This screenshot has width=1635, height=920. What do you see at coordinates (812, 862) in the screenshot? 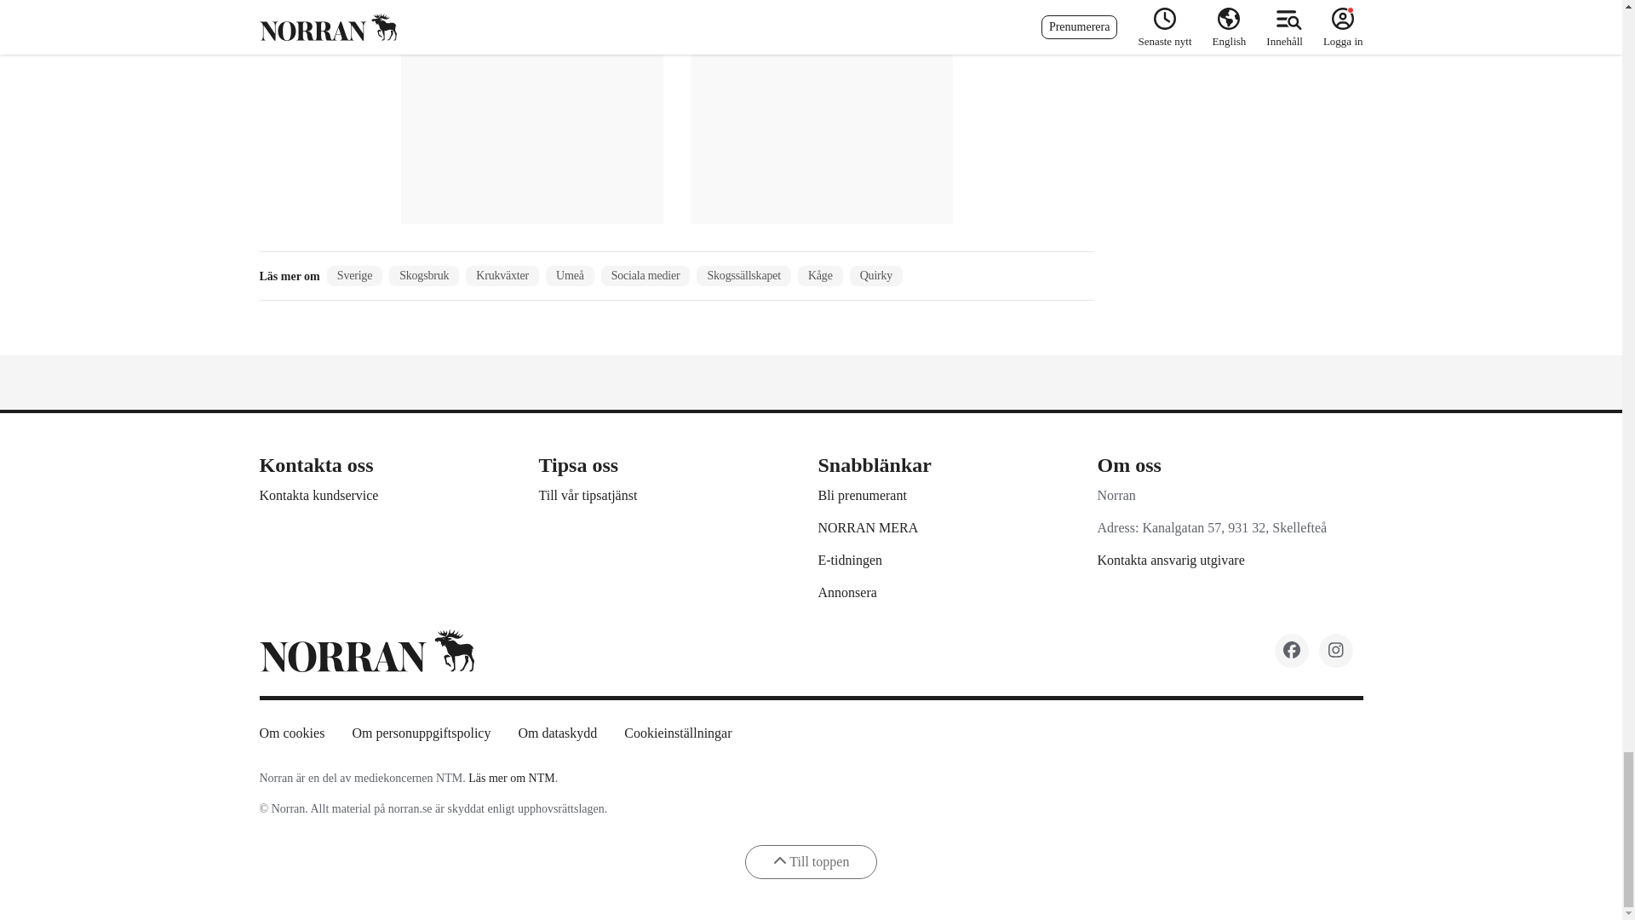
I see ` Till toppen` at bounding box center [812, 862].